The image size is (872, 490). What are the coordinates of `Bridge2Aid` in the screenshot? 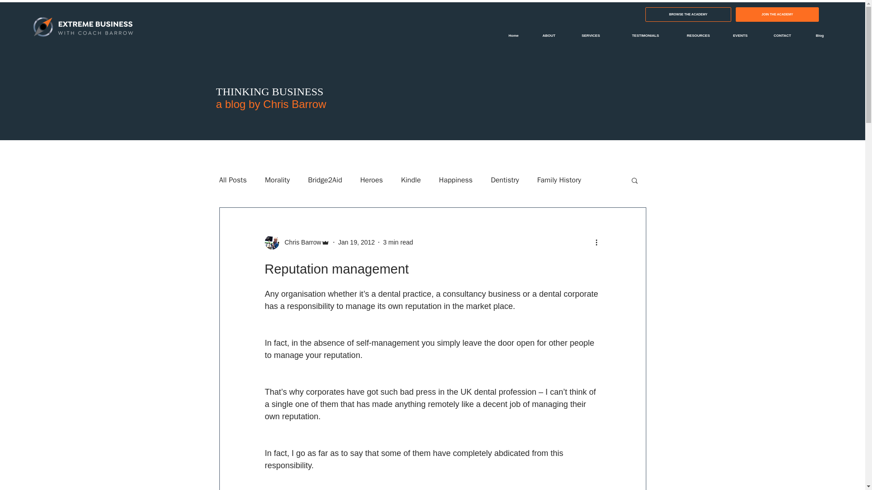 It's located at (324, 180).